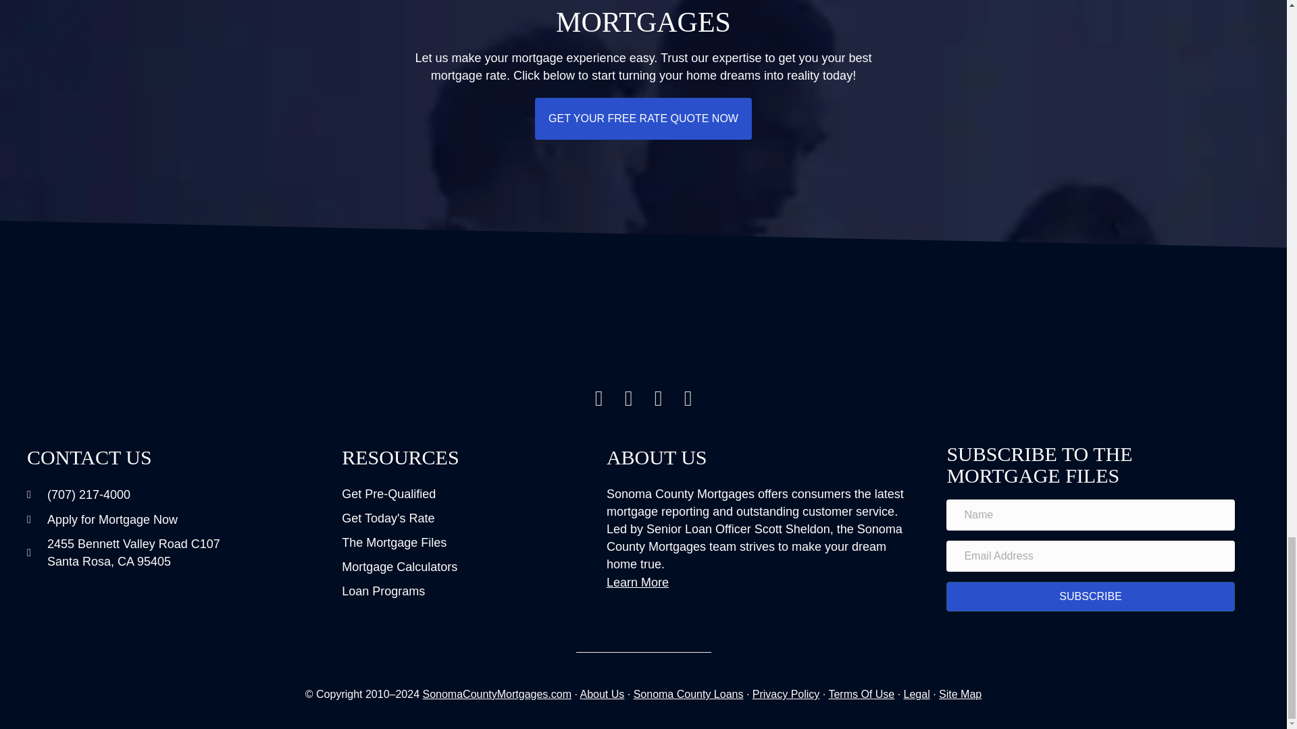 The image size is (1297, 729). I want to click on Sonoma County Mortgages Scott Sheldon Senior Loan Officer, so click(643, 333).